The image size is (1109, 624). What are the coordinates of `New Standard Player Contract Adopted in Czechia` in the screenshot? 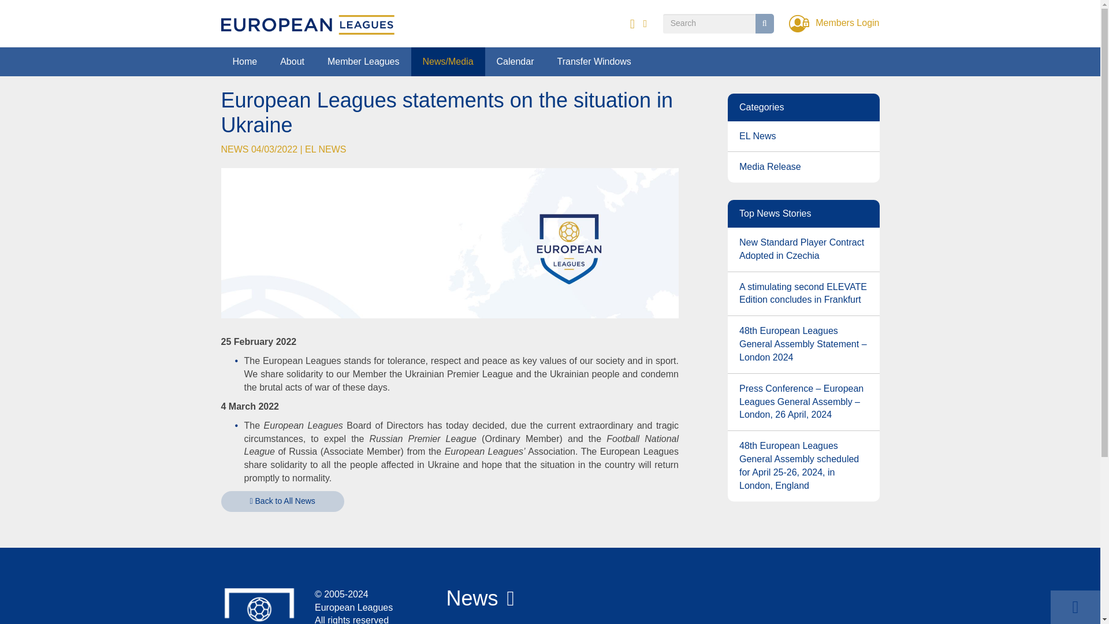 It's located at (803, 250).